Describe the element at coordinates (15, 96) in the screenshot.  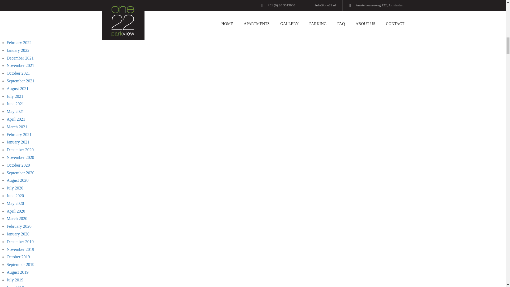
I see `July 2021` at that location.